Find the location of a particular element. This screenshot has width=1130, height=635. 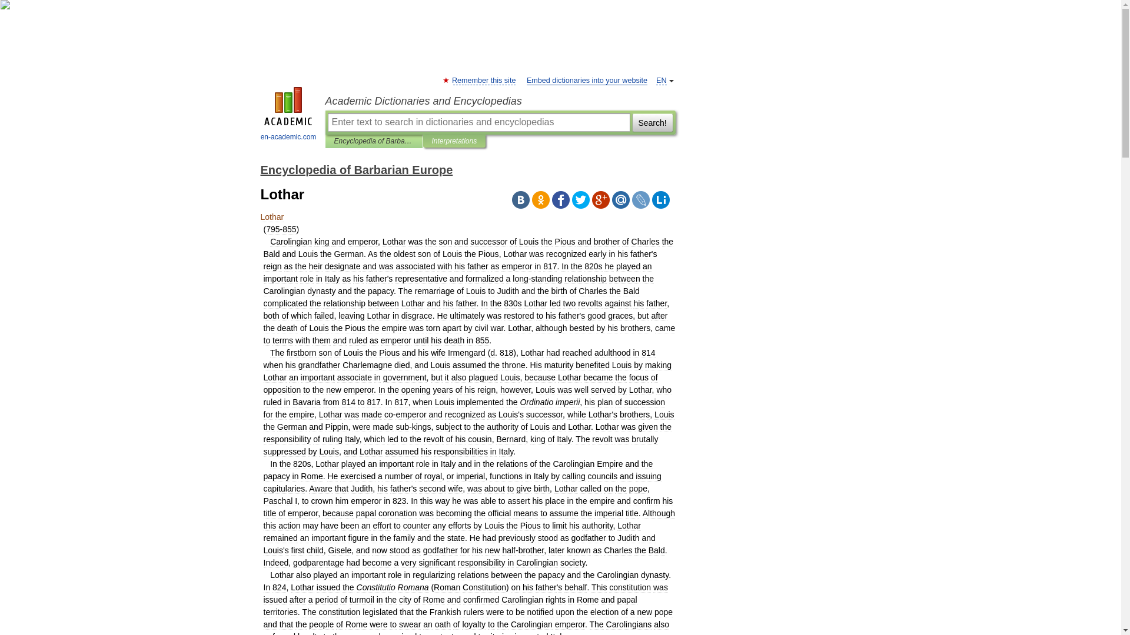

Search! is located at coordinates (652, 122).